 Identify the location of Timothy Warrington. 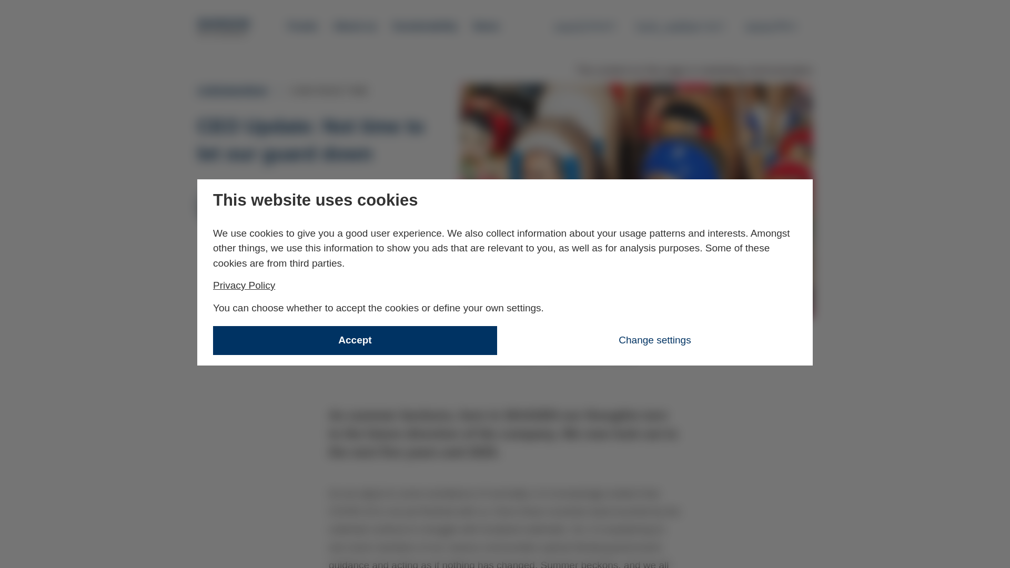
(585, 26).